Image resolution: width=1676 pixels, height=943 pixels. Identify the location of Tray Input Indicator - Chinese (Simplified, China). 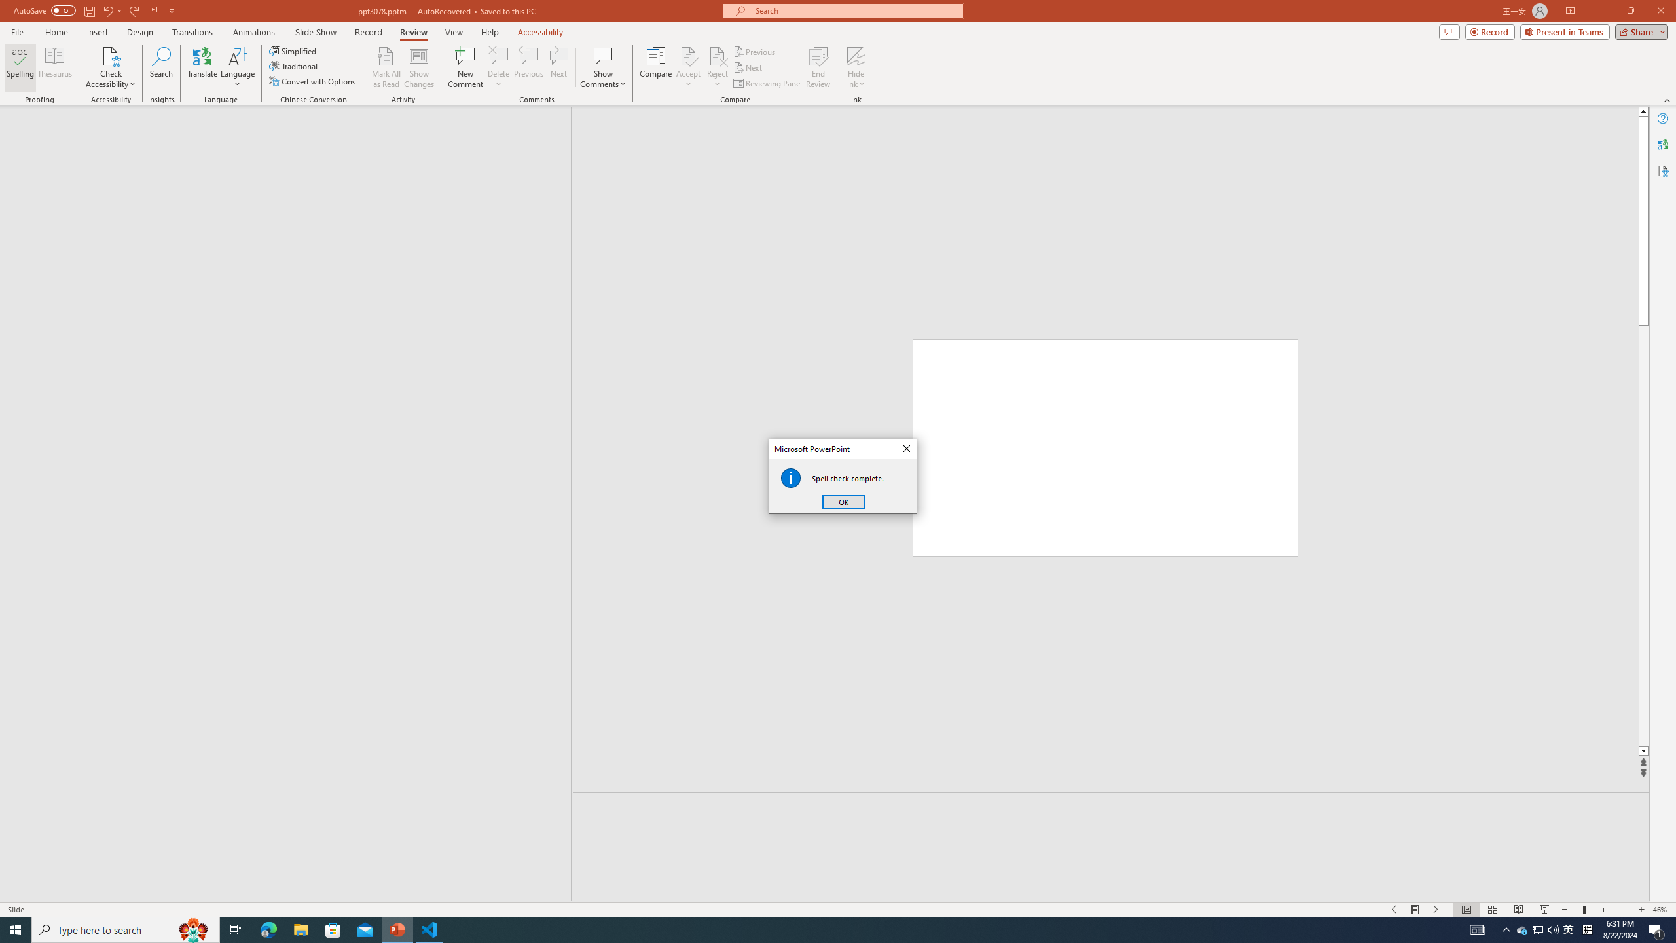
(1587, 930).